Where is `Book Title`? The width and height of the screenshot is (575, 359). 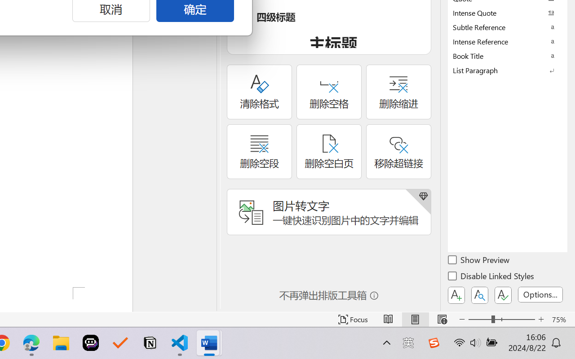
Book Title is located at coordinates (508, 56).